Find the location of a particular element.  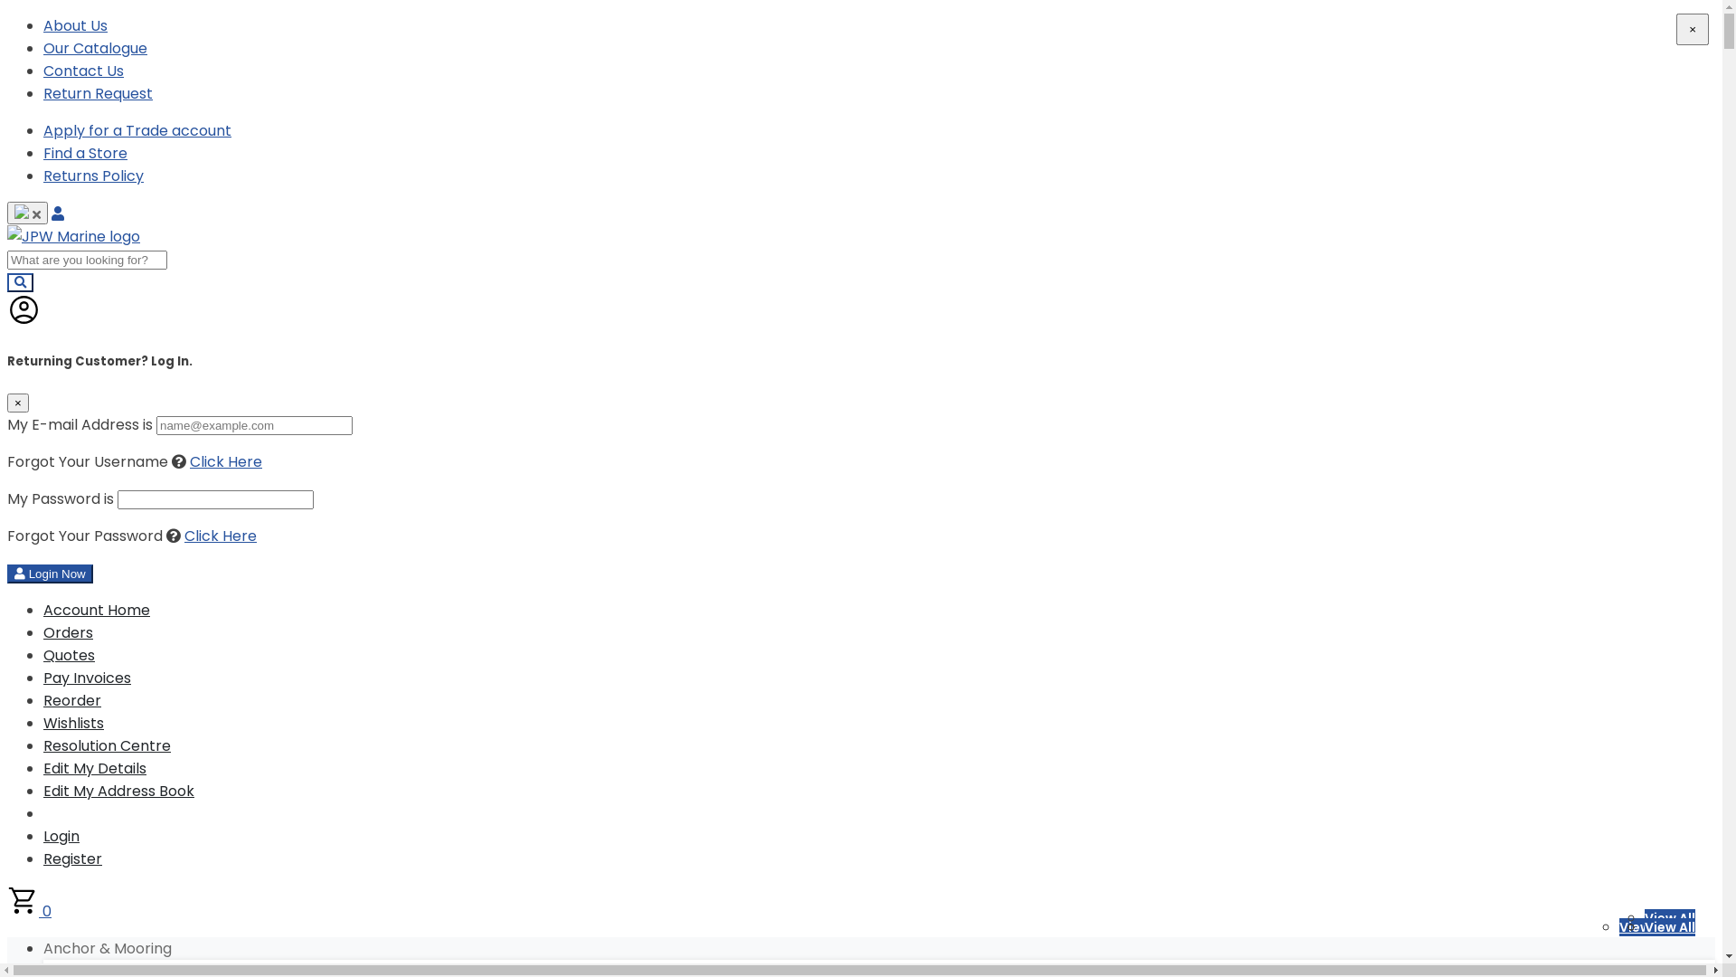

Login is located at coordinates (61, 836).